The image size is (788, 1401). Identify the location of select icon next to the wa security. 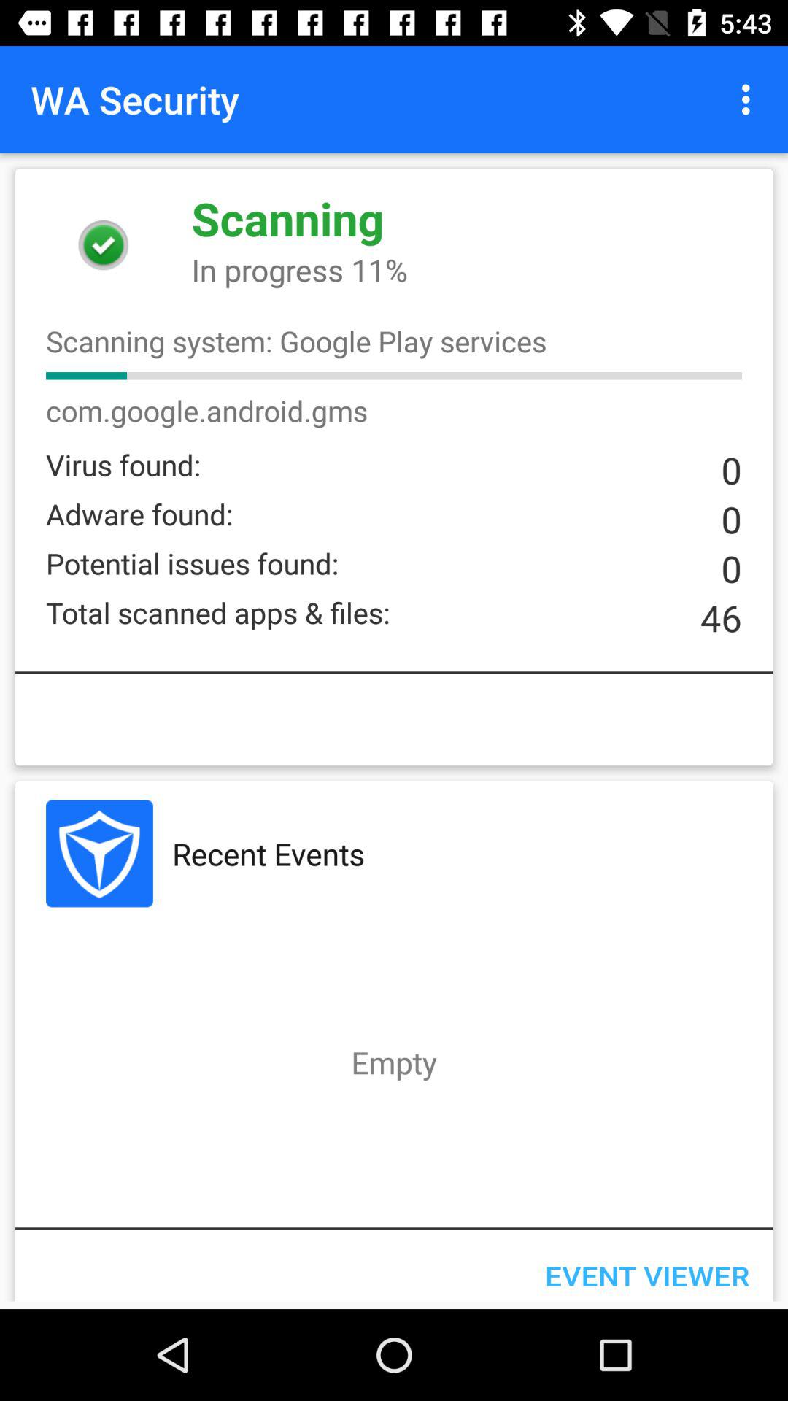
(750, 99).